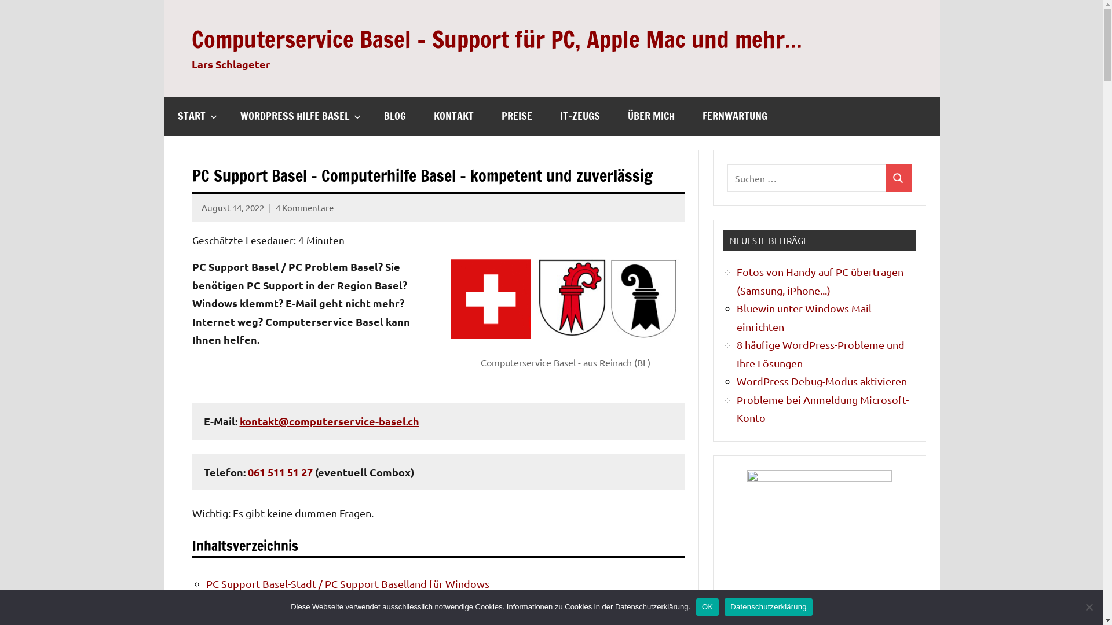 The width and height of the screenshot is (1112, 625). Describe the element at coordinates (807, 178) in the screenshot. I see `Suchen nach:` at that location.